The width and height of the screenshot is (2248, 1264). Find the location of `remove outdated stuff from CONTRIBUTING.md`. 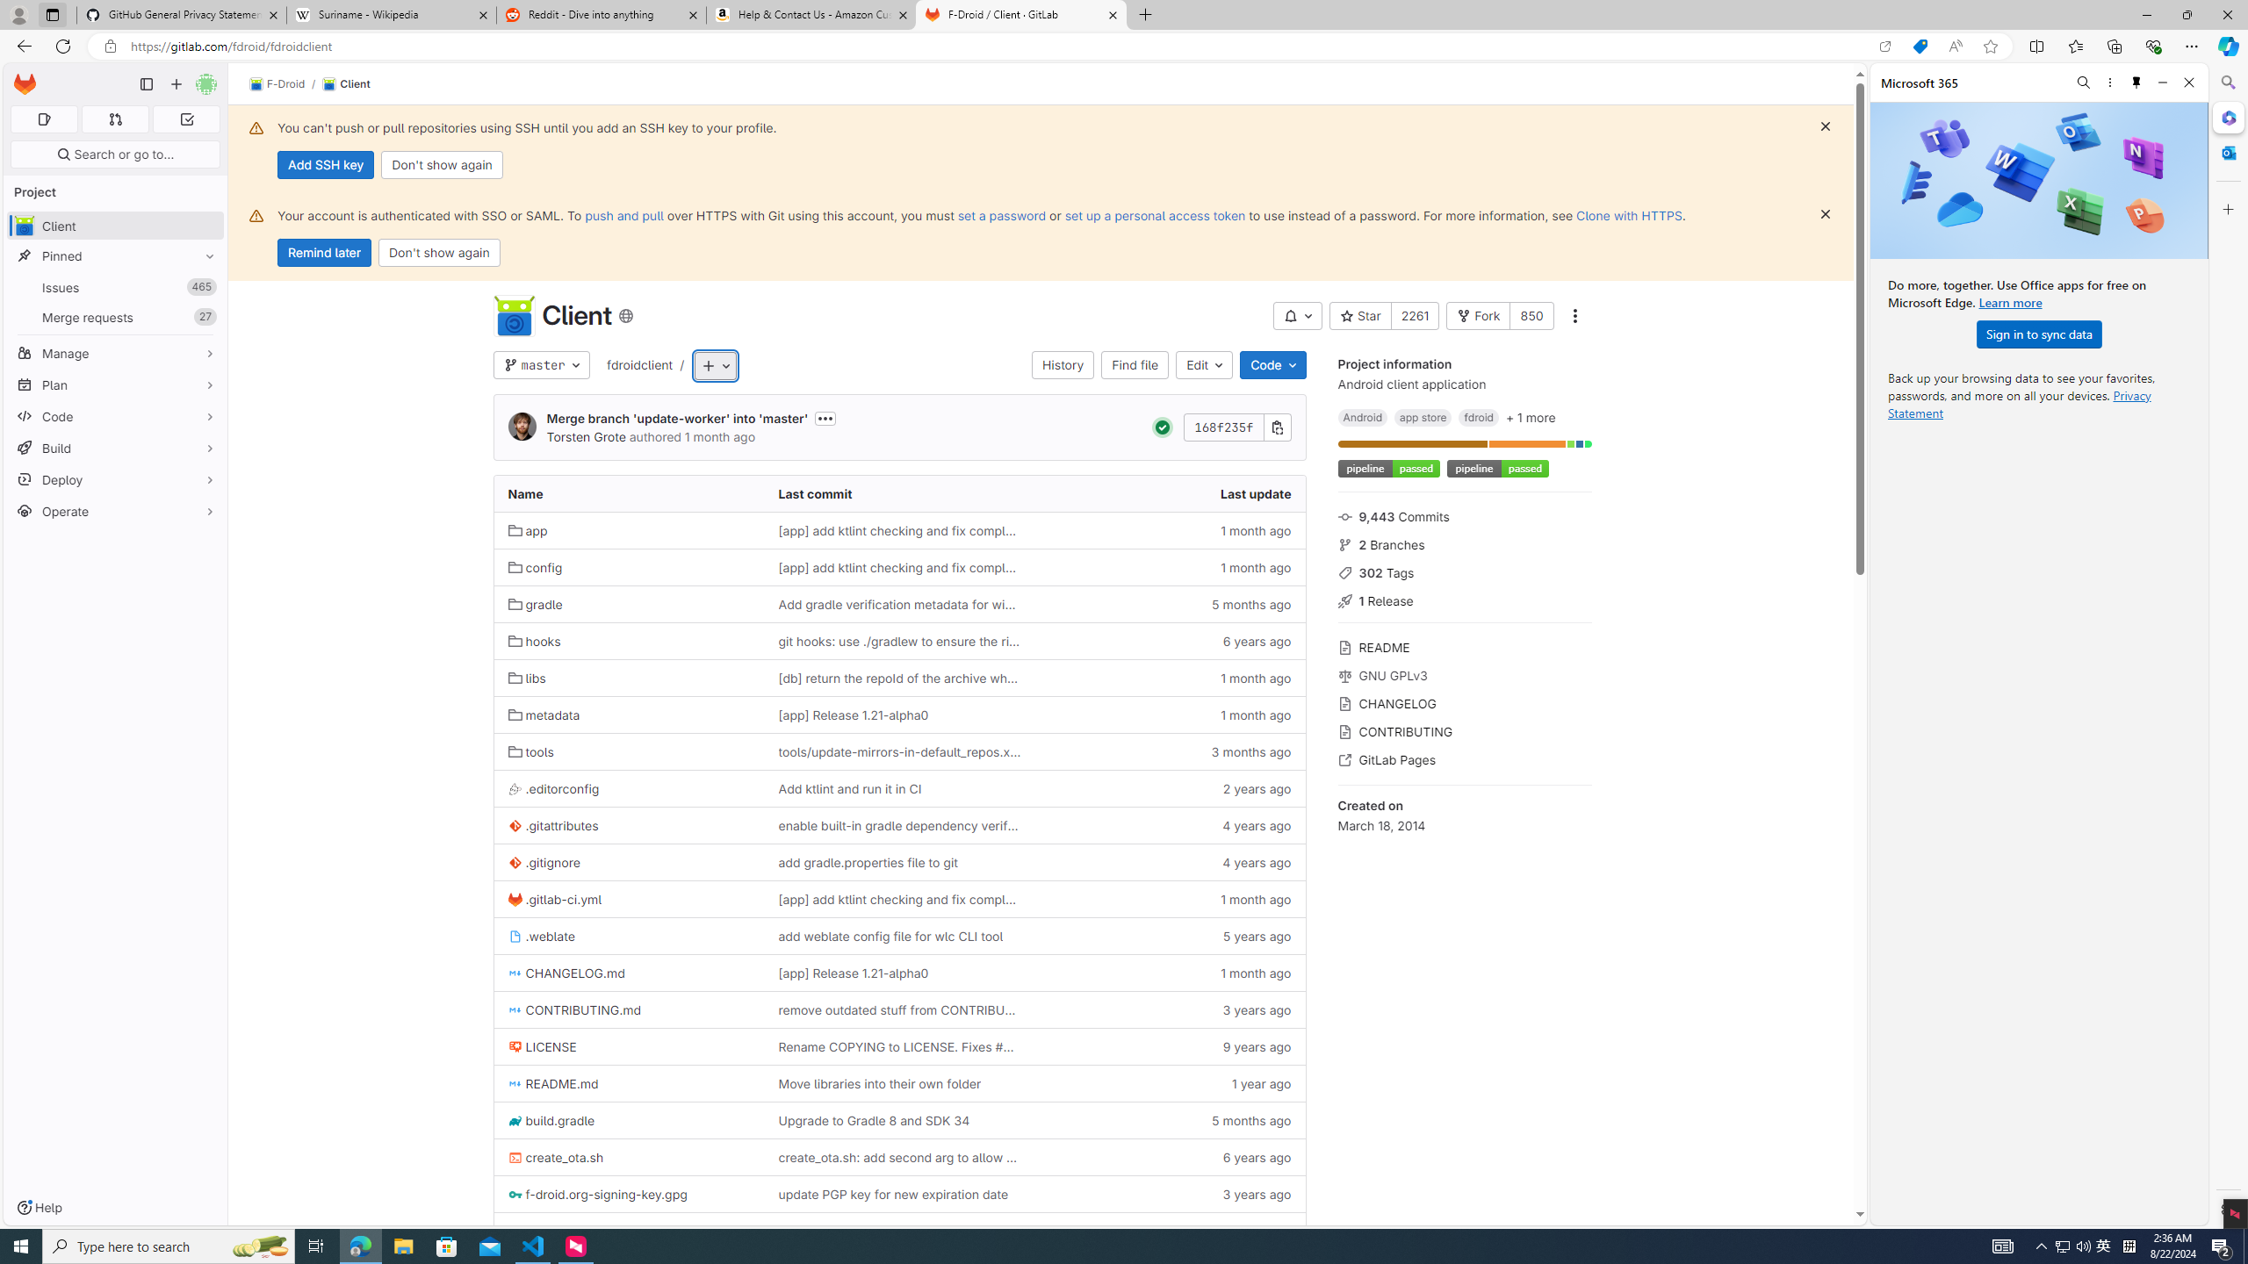

remove outdated stuff from CONTRIBUTING.md is located at coordinates (899, 1010).